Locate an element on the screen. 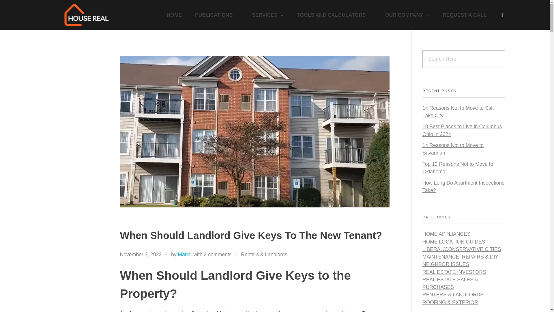  Top 12 Reasons Not to Move to Oklahoma is located at coordinates (458, 168).